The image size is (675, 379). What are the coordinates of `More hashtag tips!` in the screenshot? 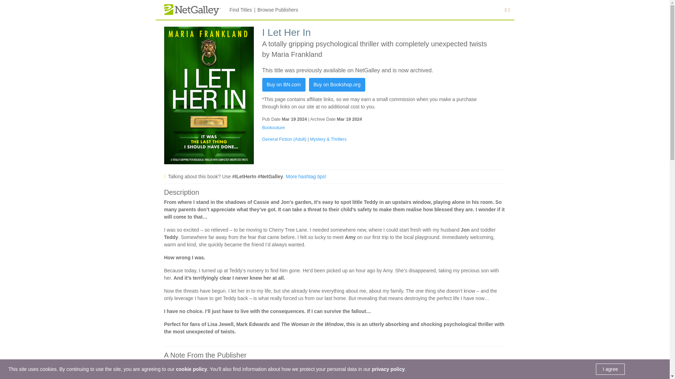 It's located at (306, 176).